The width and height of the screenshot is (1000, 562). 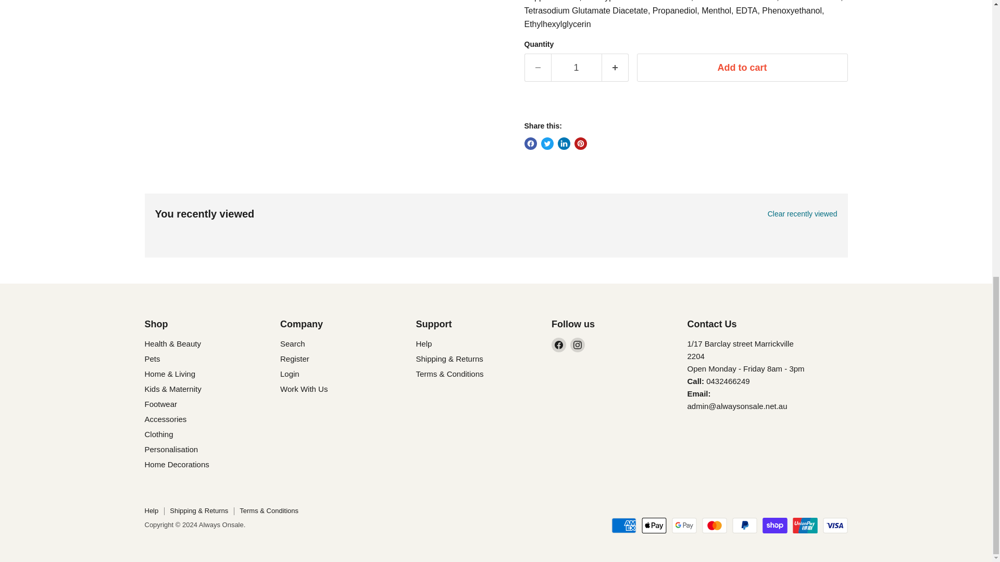 I want to click on Google Pay, so click(x=684, y=525).